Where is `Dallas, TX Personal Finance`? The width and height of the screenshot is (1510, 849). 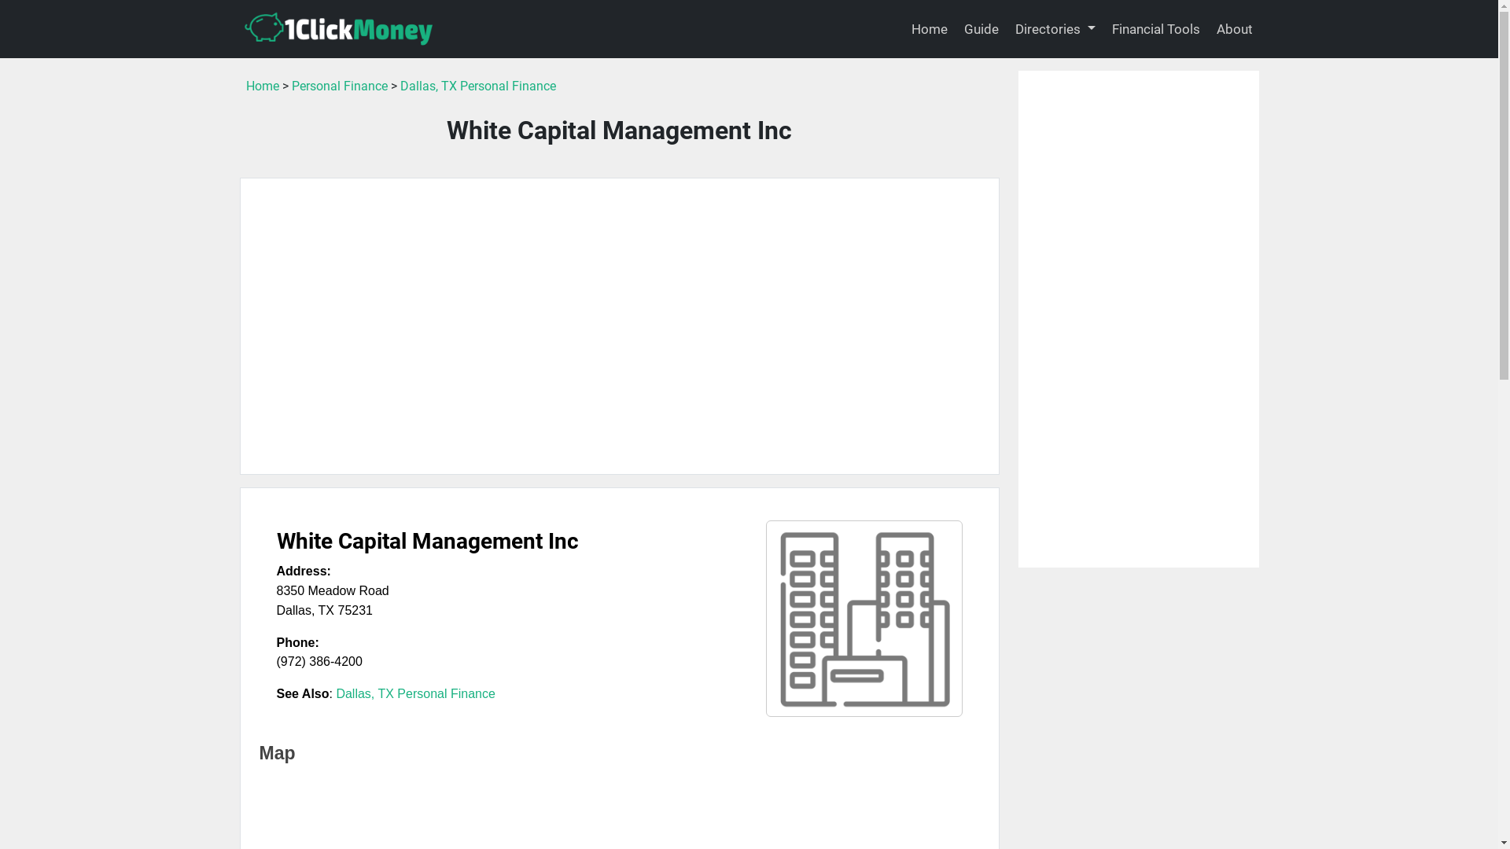
Dallas, TX Personal Finance is located at coordinates (477, 86).